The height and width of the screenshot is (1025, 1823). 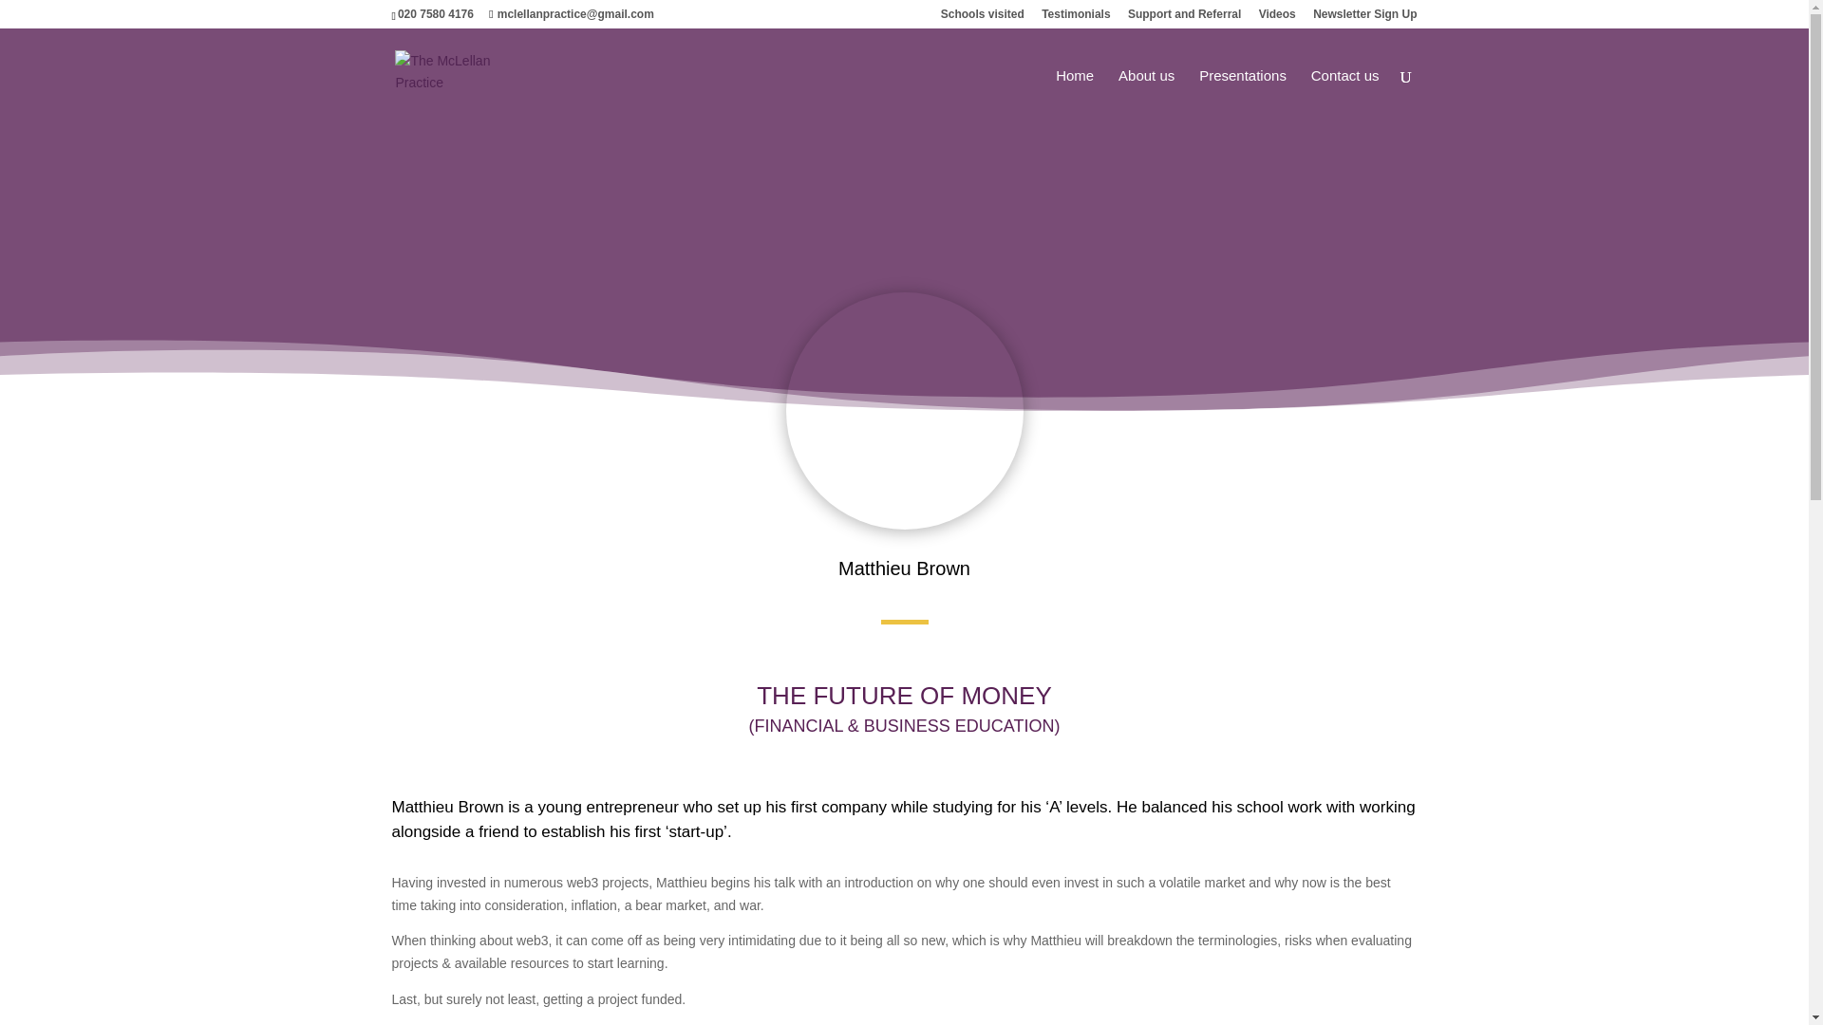 I want to click on Support and Referral, so click(x=1185, y=18).